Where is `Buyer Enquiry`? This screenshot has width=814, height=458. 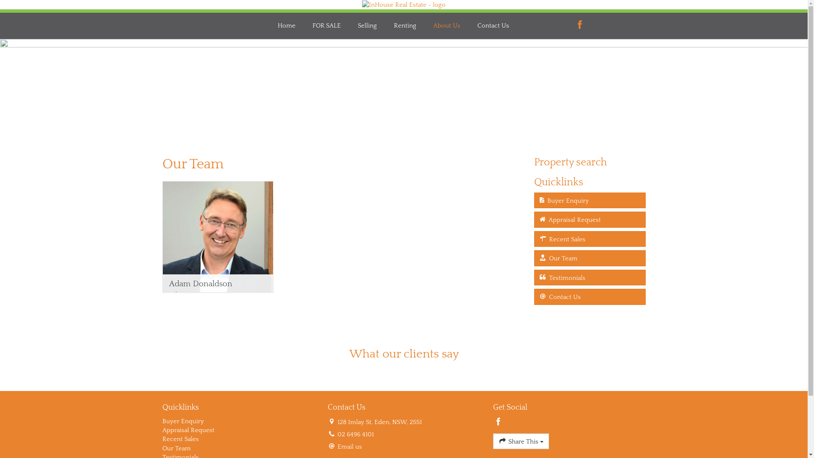 Buyer Enquiry is located at coordinates (590, 200).